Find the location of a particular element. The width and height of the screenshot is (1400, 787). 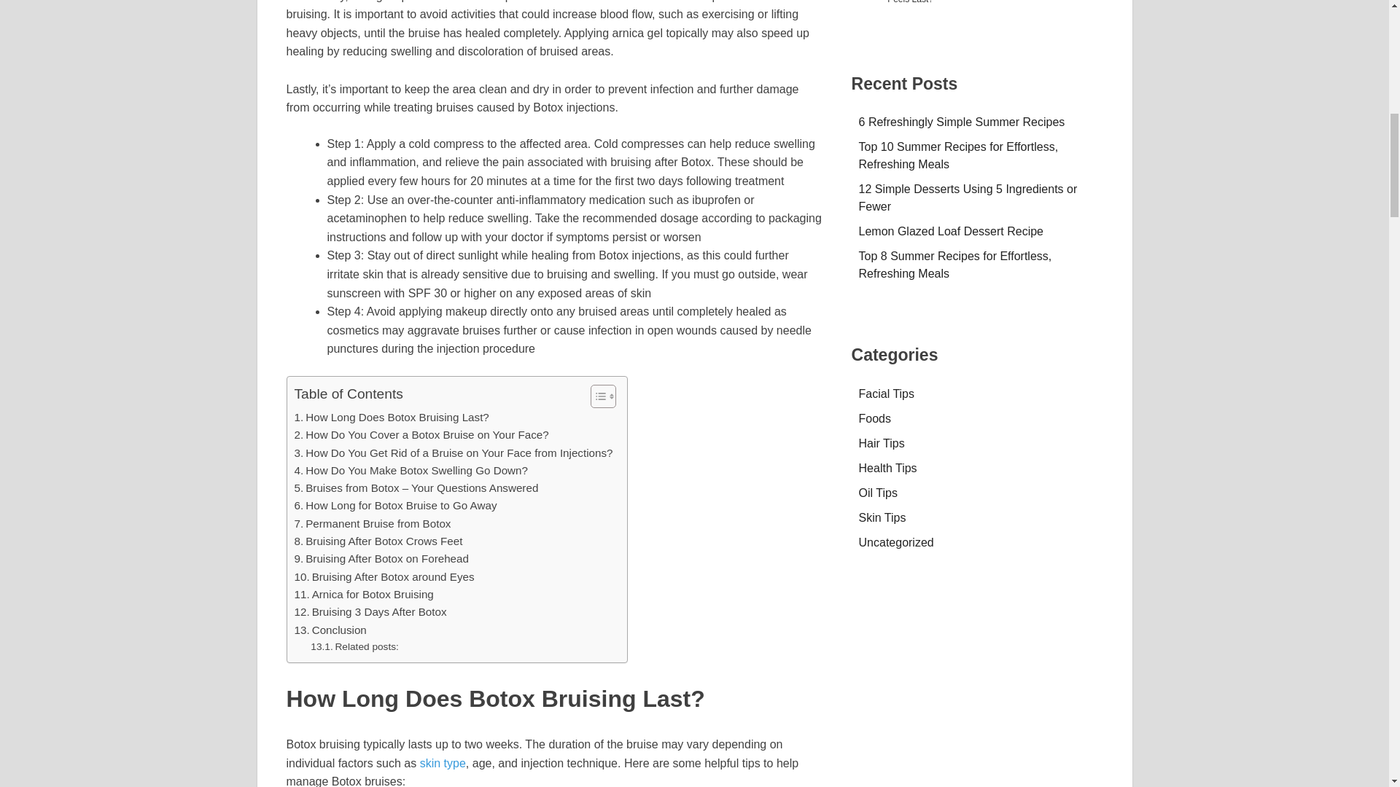

How Long Does Botox Bruising Last? is located at coordinates (391, 417).